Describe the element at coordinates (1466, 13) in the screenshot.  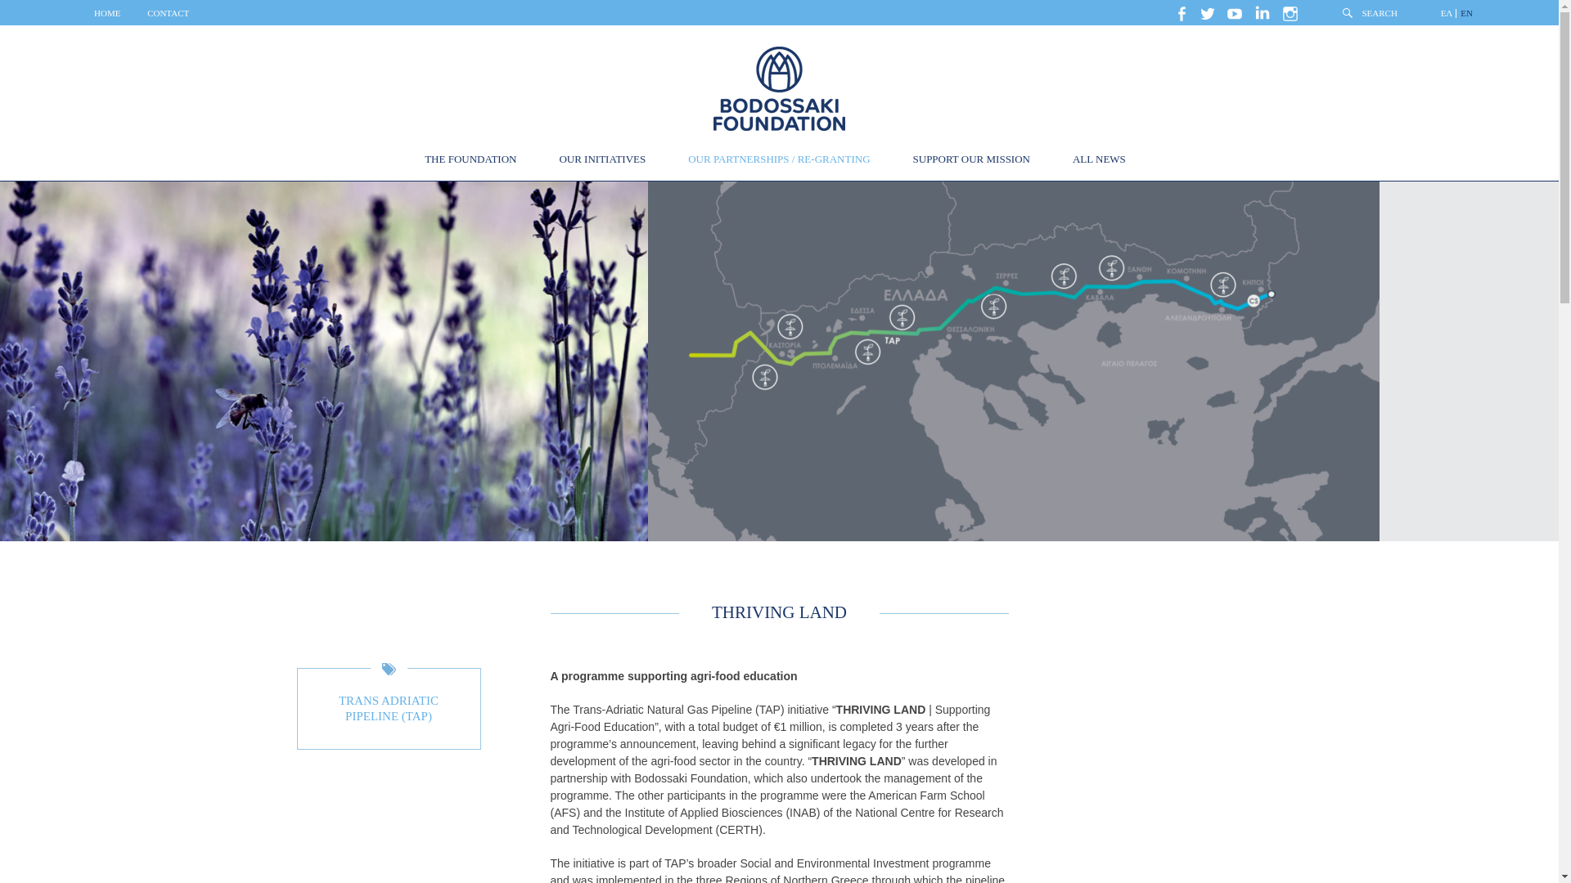
I see `EN` at that location.